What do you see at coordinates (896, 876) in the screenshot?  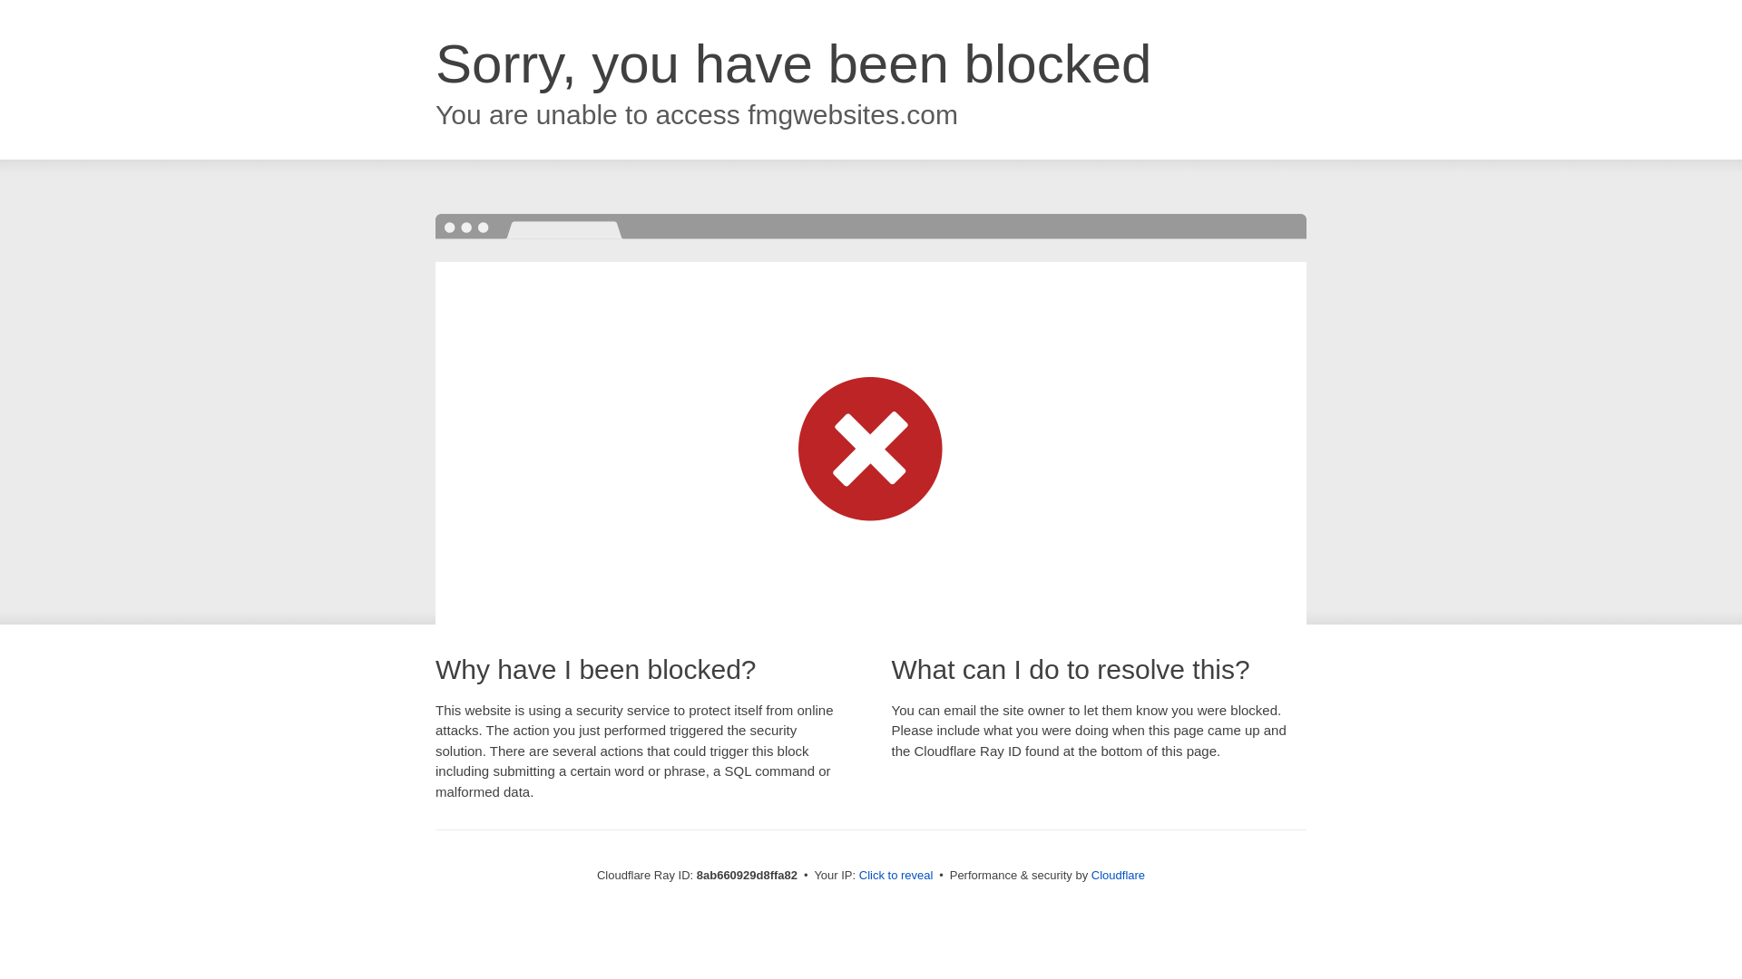 I see `Click to reveal` at bounding box center [896, 876].